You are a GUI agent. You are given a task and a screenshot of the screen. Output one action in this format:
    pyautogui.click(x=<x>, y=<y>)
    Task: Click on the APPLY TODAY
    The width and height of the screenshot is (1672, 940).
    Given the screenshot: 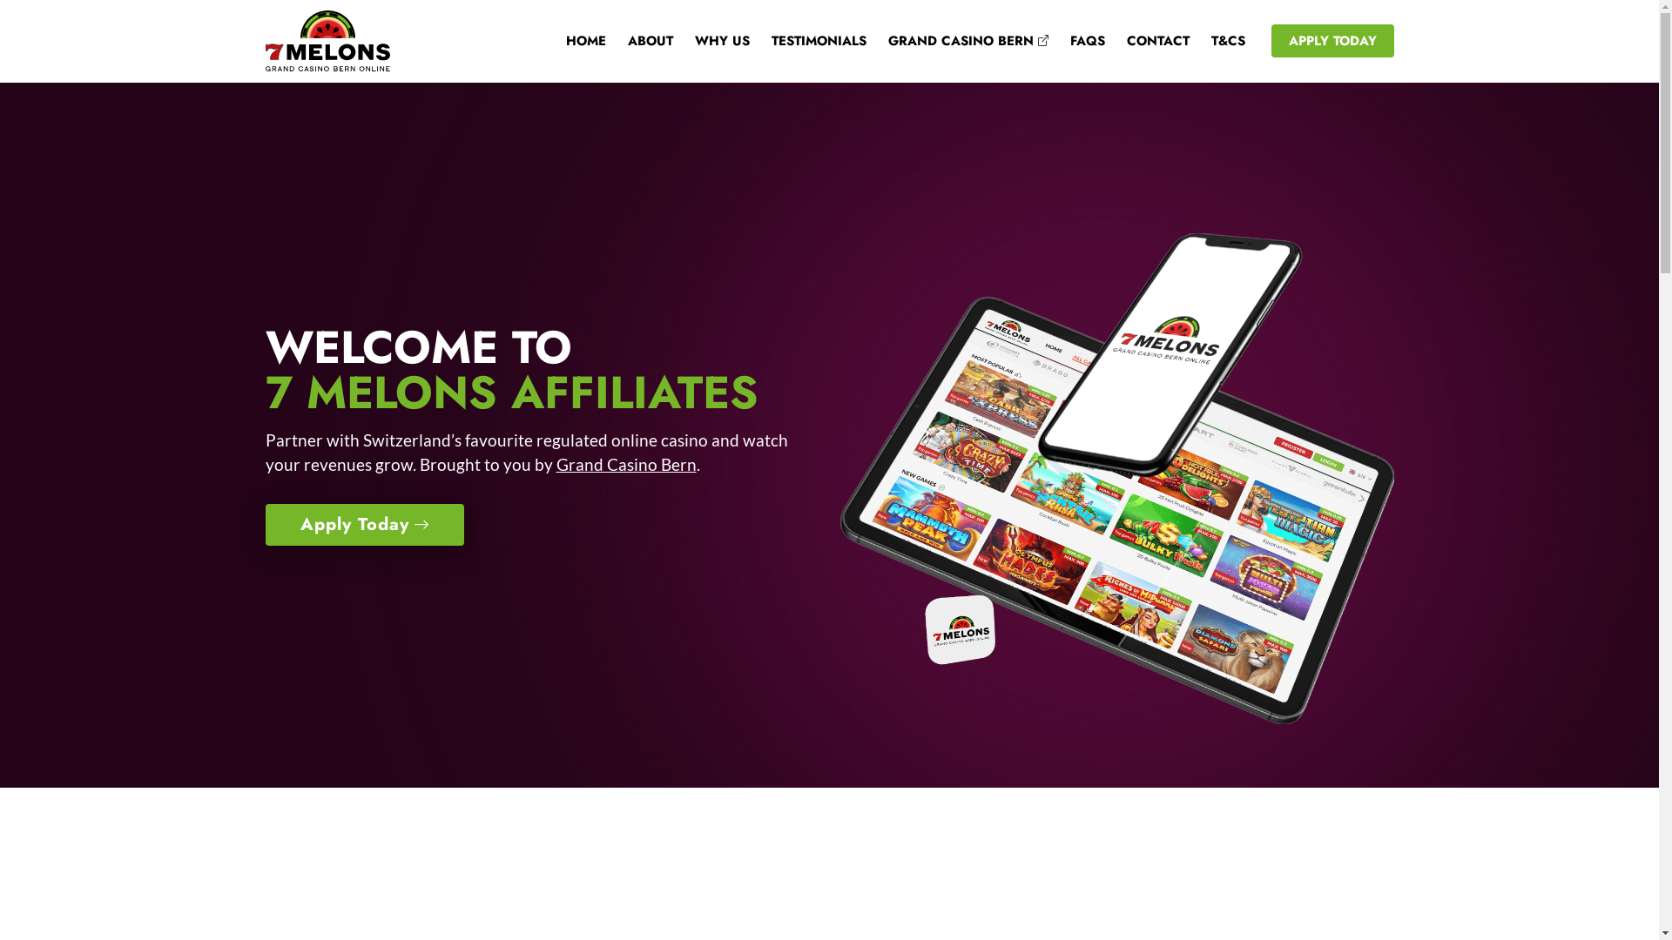 What is the action you would take?
    pyautogui.click(x=1332, y=42)
    